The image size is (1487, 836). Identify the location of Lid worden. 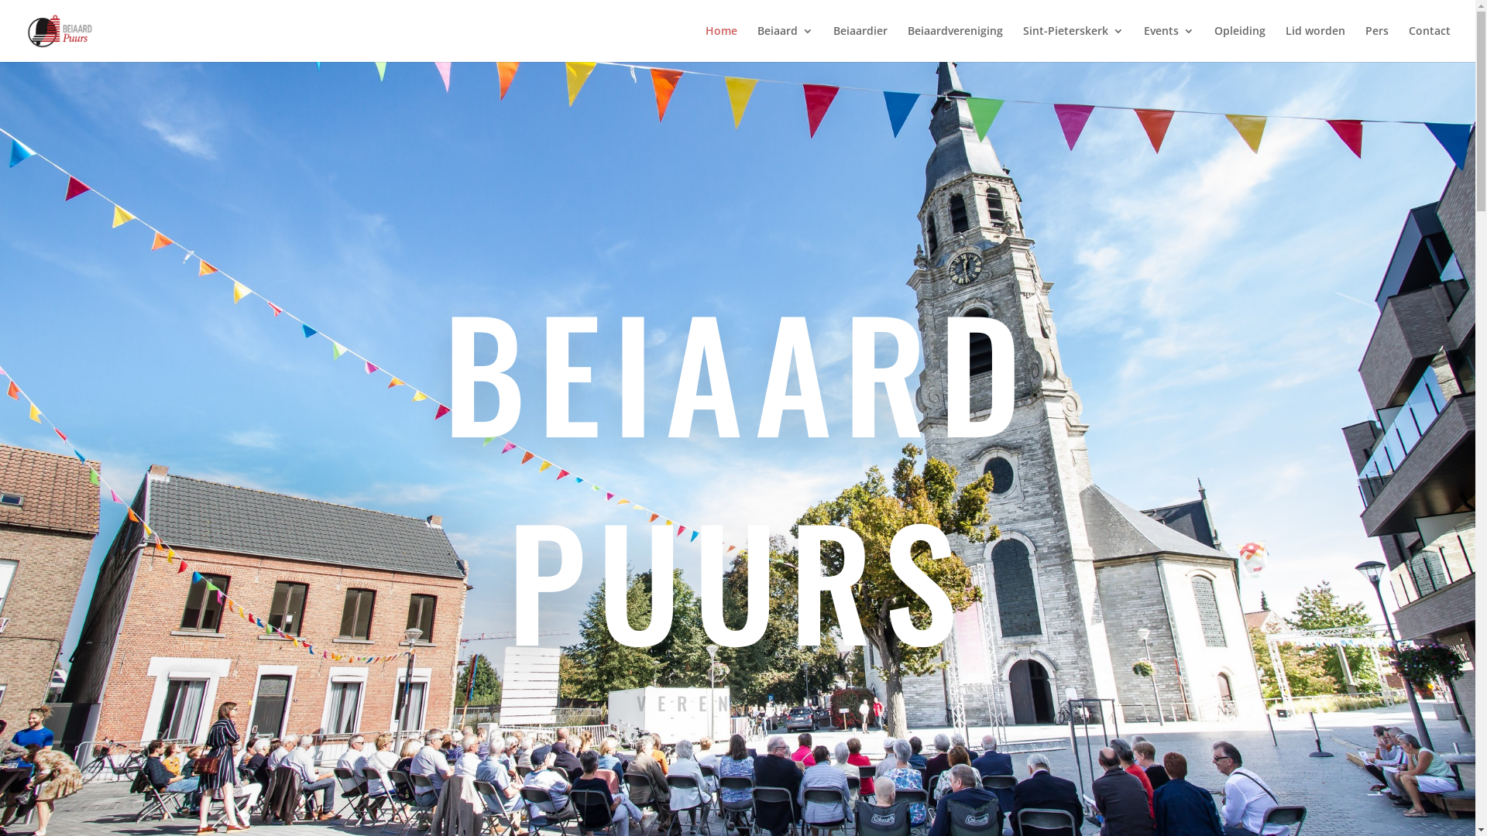
(1315, 43).